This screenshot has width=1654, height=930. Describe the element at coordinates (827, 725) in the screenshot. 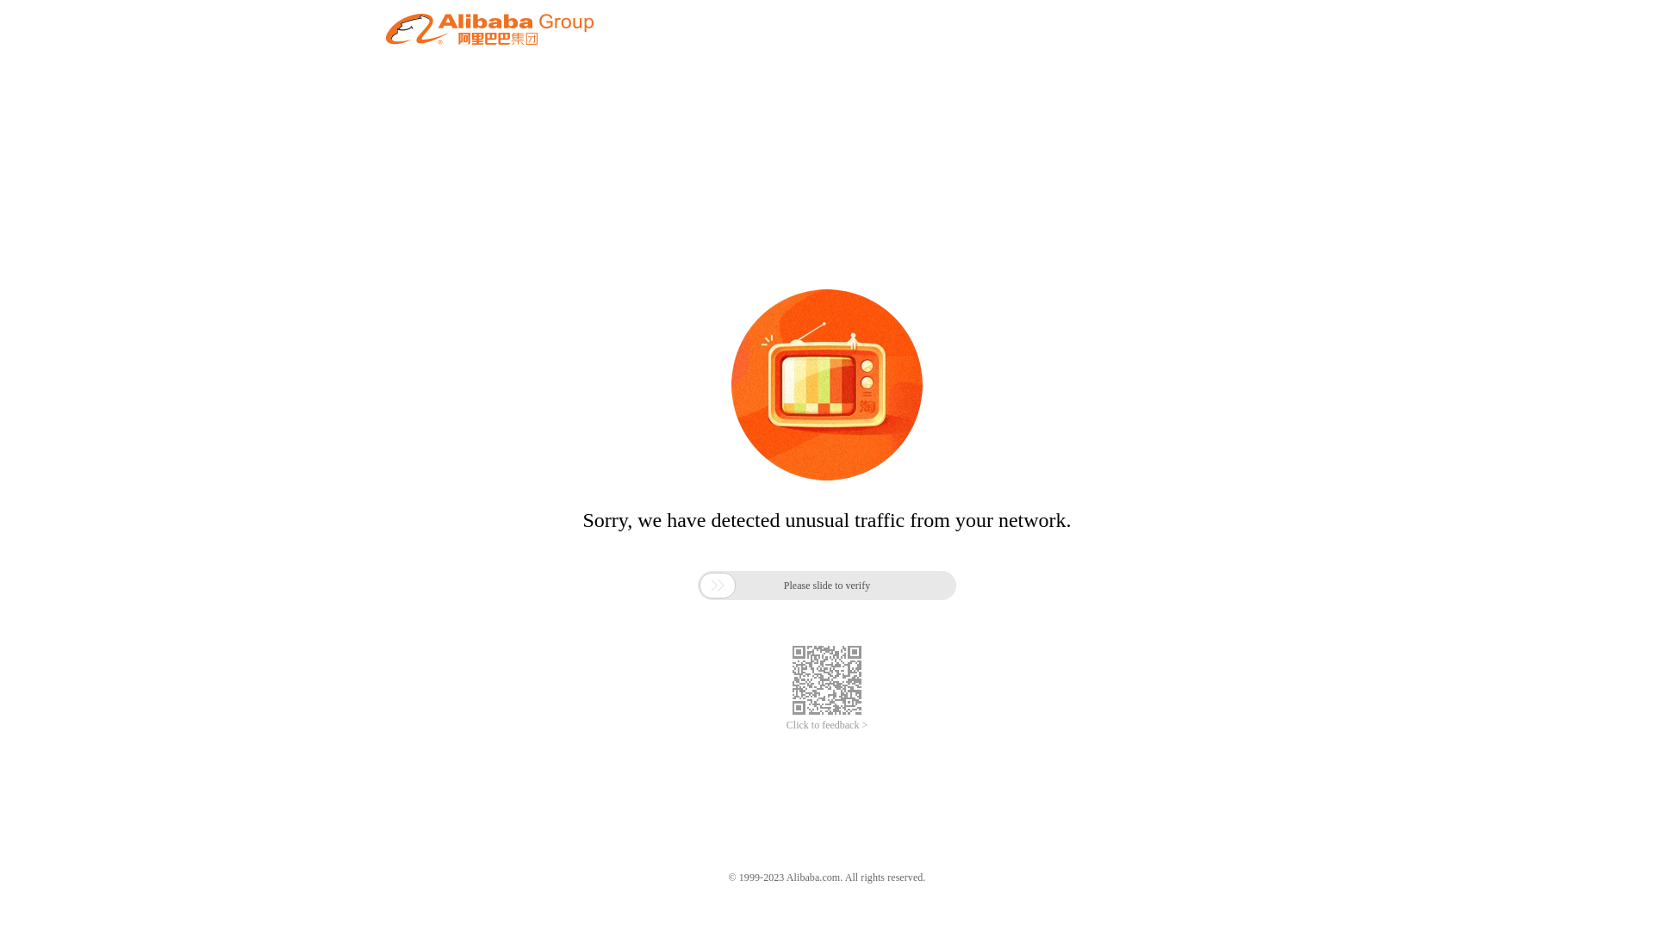

I see `Click to feedback >` at that location.